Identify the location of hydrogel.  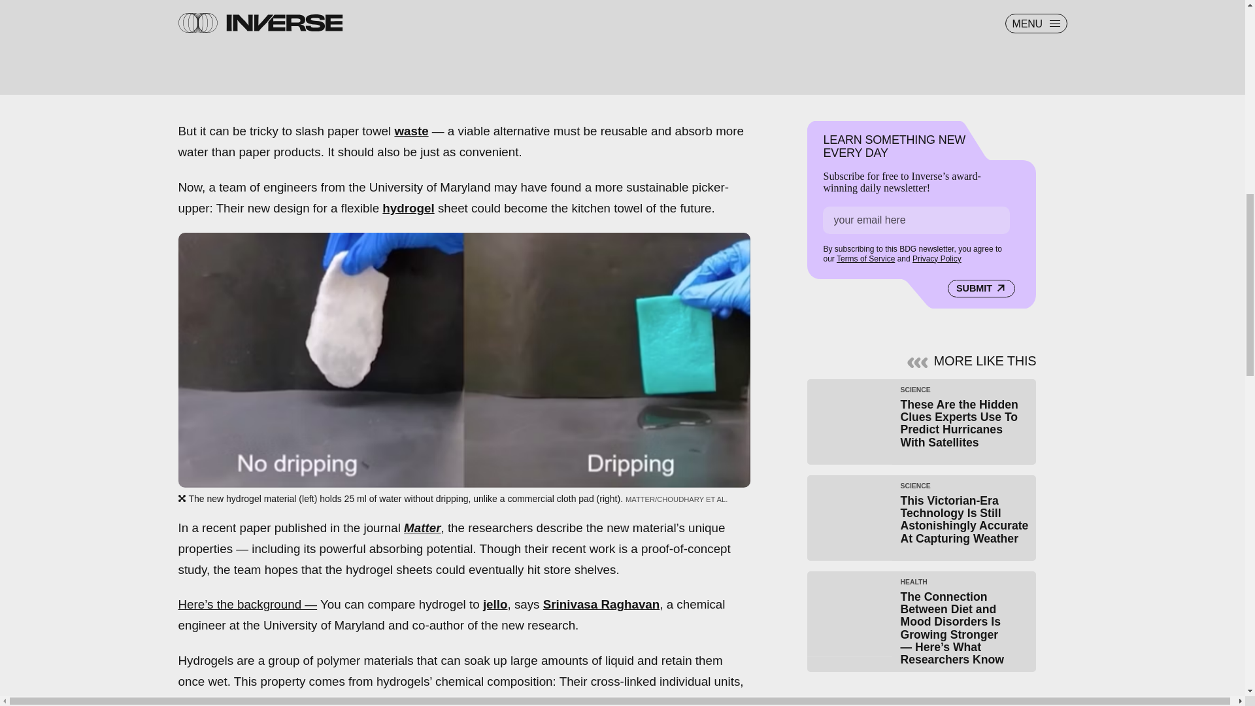
(408, 208).